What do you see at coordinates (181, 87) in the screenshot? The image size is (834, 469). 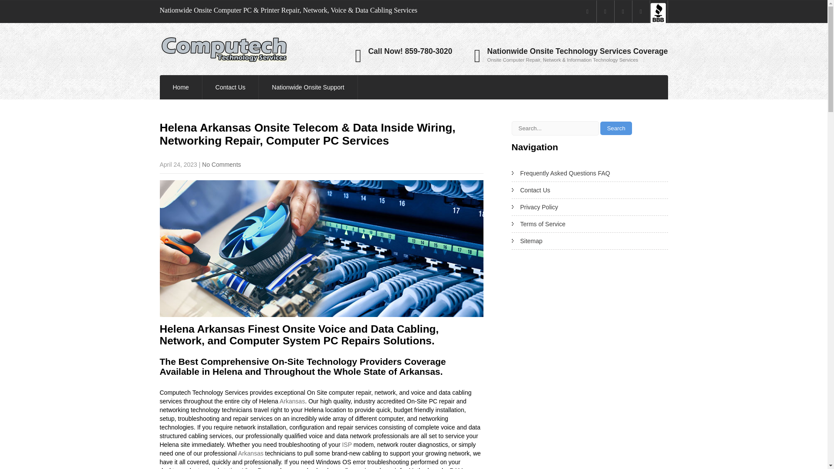 I see `Home` at bounding box center [181, 87].